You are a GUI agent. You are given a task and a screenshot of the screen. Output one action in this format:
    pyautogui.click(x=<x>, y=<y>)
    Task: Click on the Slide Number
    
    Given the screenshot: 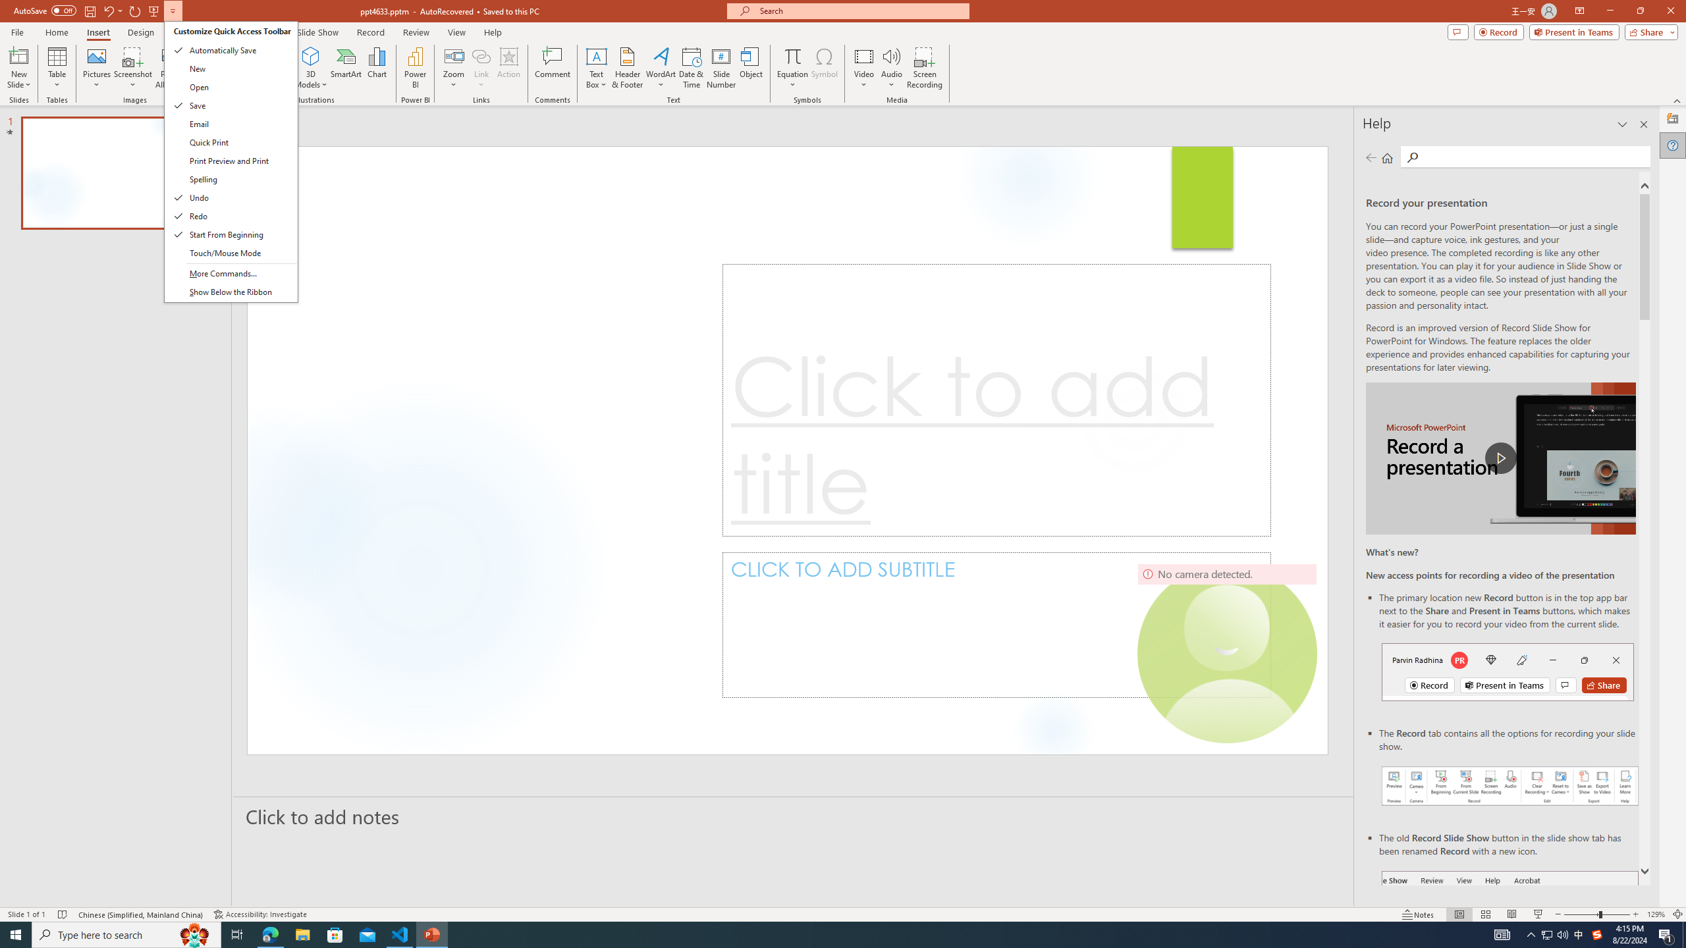 What is the action you would take?
    pyautogui.click(x=722, y=68)
    